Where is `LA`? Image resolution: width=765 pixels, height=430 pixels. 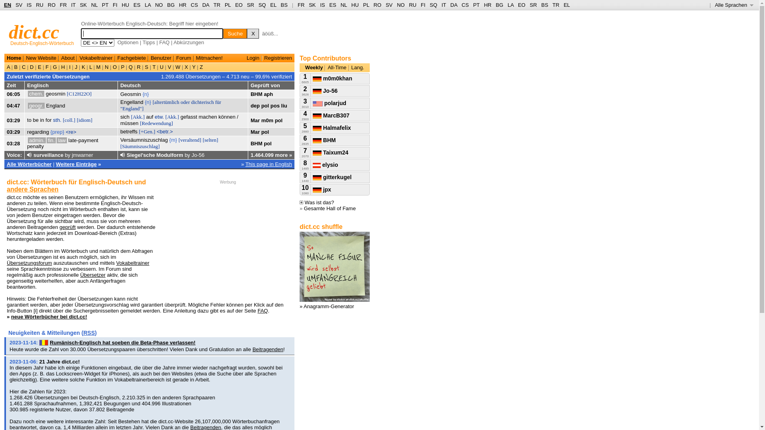
LA is located at coordinates (147, 5).